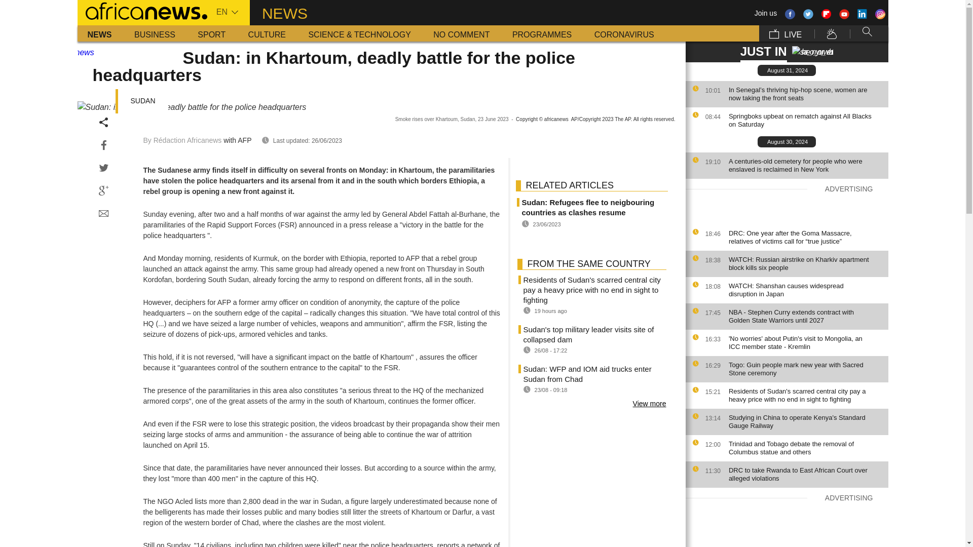  Describe the element at coordinates (141, 10) in the screenshot. I see `Africanews` at that location.